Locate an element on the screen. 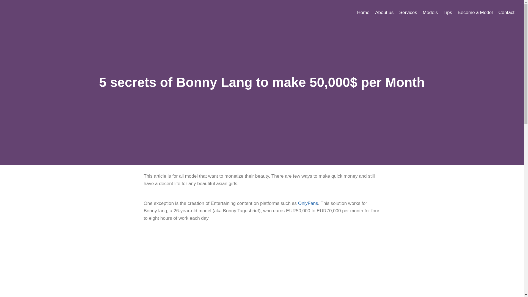 This screenshot has width=528, height=297. Tips is located at coordinates (447, 12).